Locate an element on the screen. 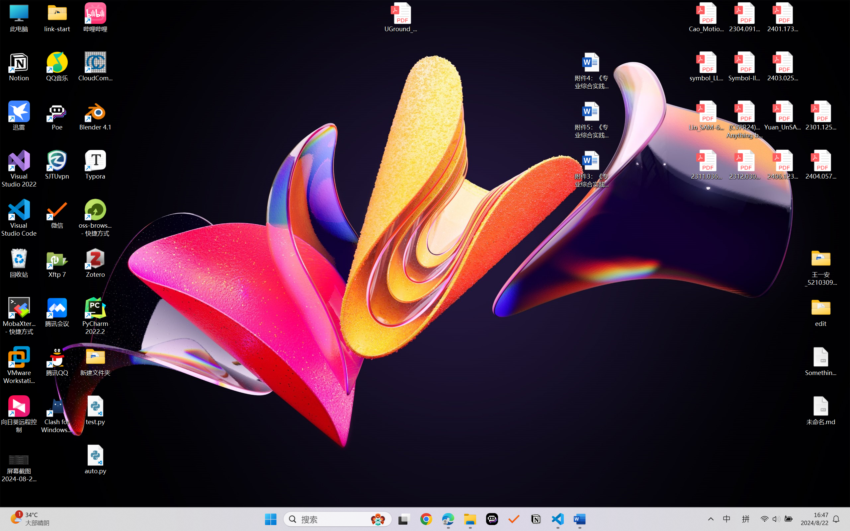 The image size is (850, 531). CloudCompare is located at coordinates (96, 67).